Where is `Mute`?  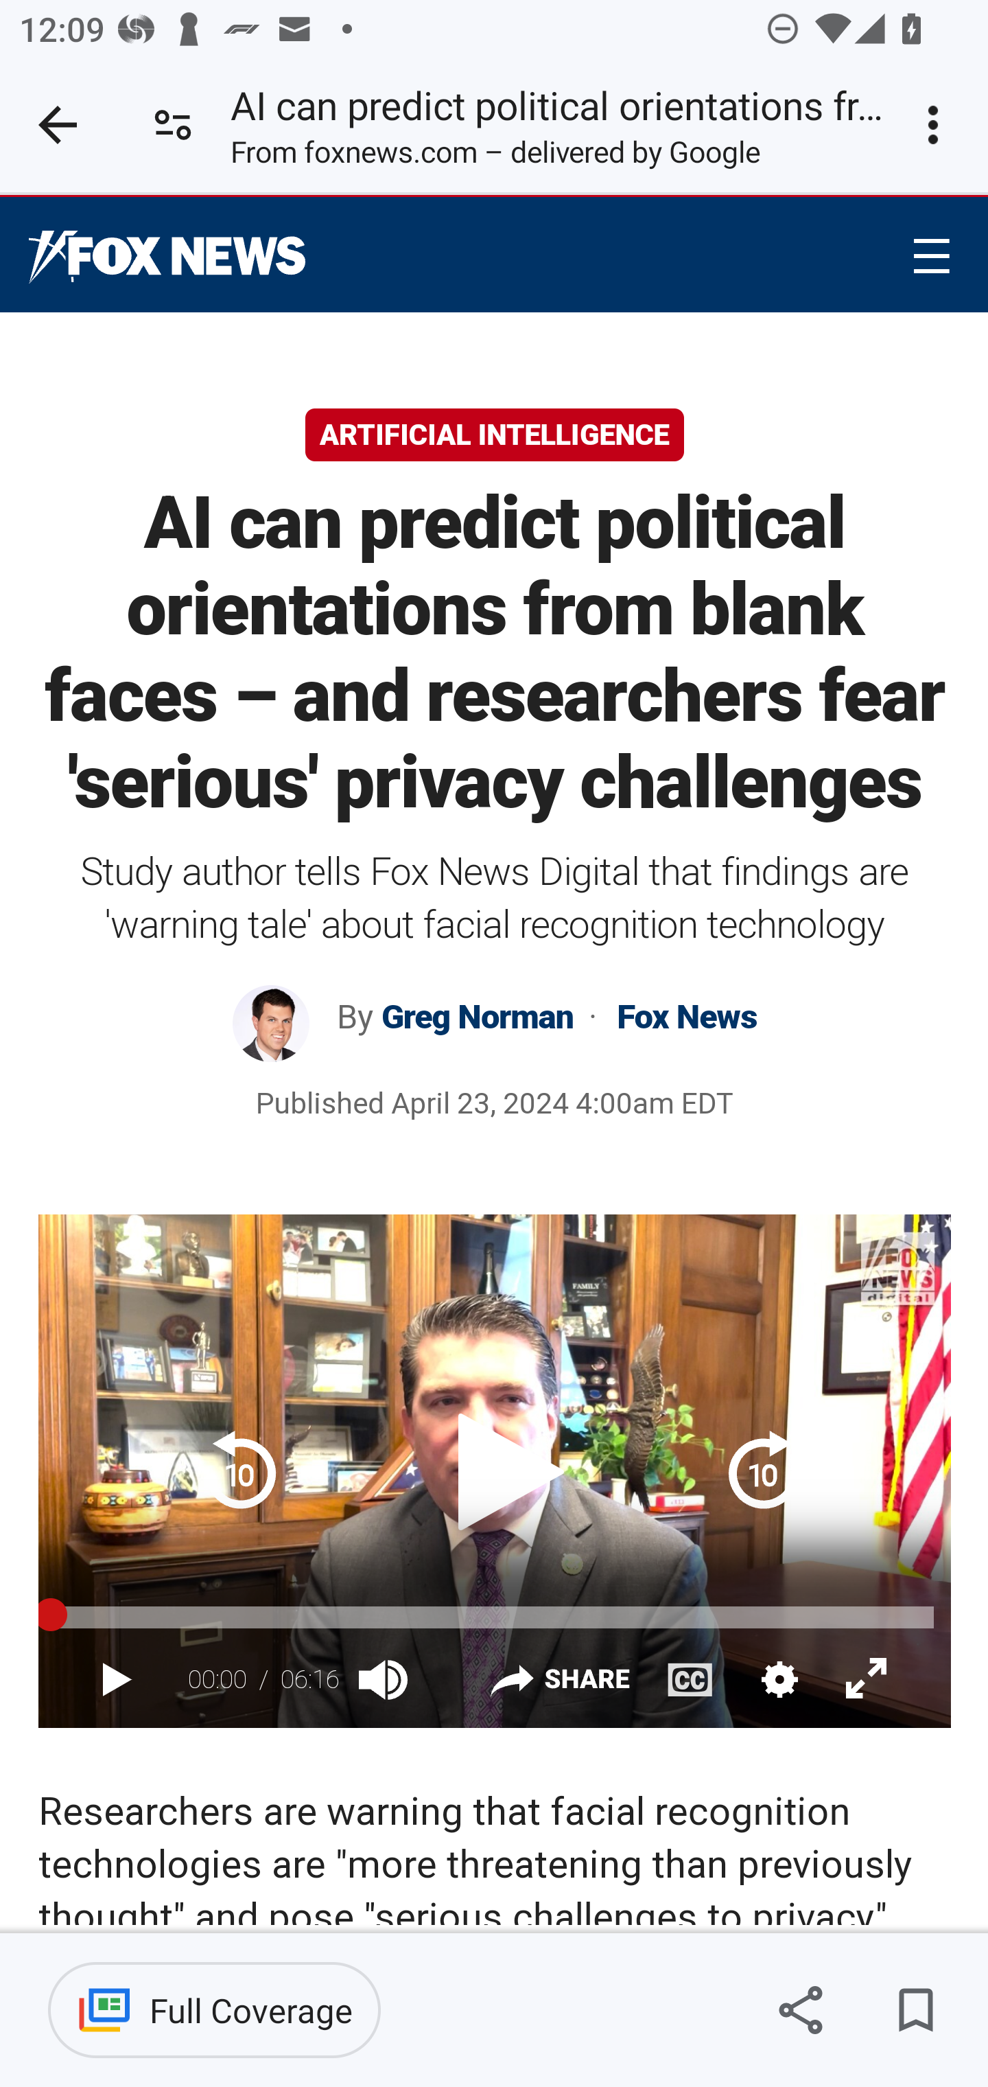 Mute is located at coordinates (386, 1679).